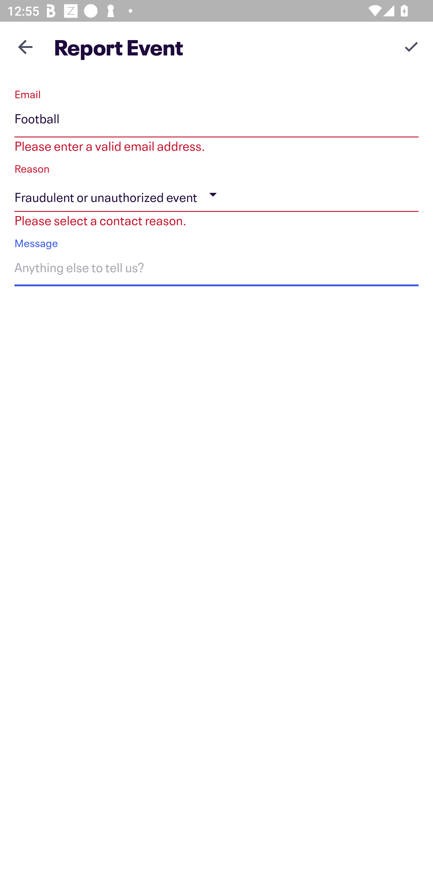  What do you see at coordinates (216, 269) in the screenshot?
I see `Anything else to tell us?` at bounding box center [216, 269].